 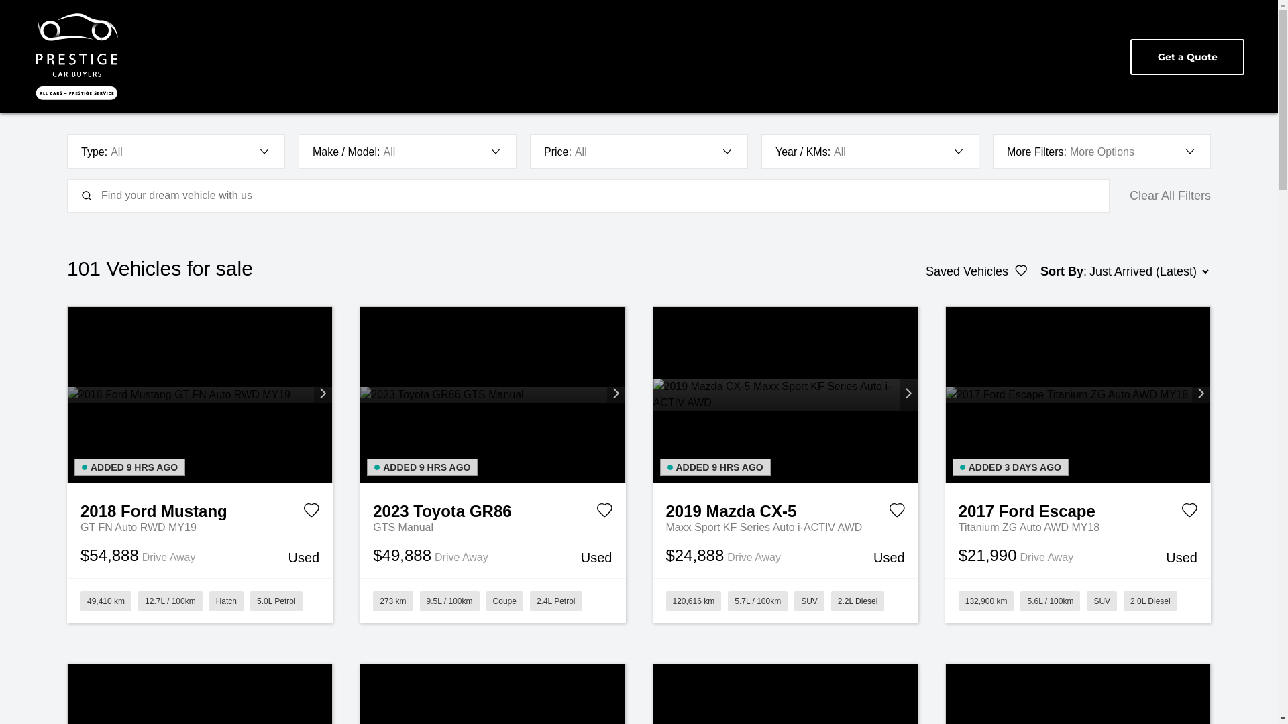 I want to click on 120,616 km
5.7L / 100km
SUV
2.2L Diesel, so click(x=785, y=601).